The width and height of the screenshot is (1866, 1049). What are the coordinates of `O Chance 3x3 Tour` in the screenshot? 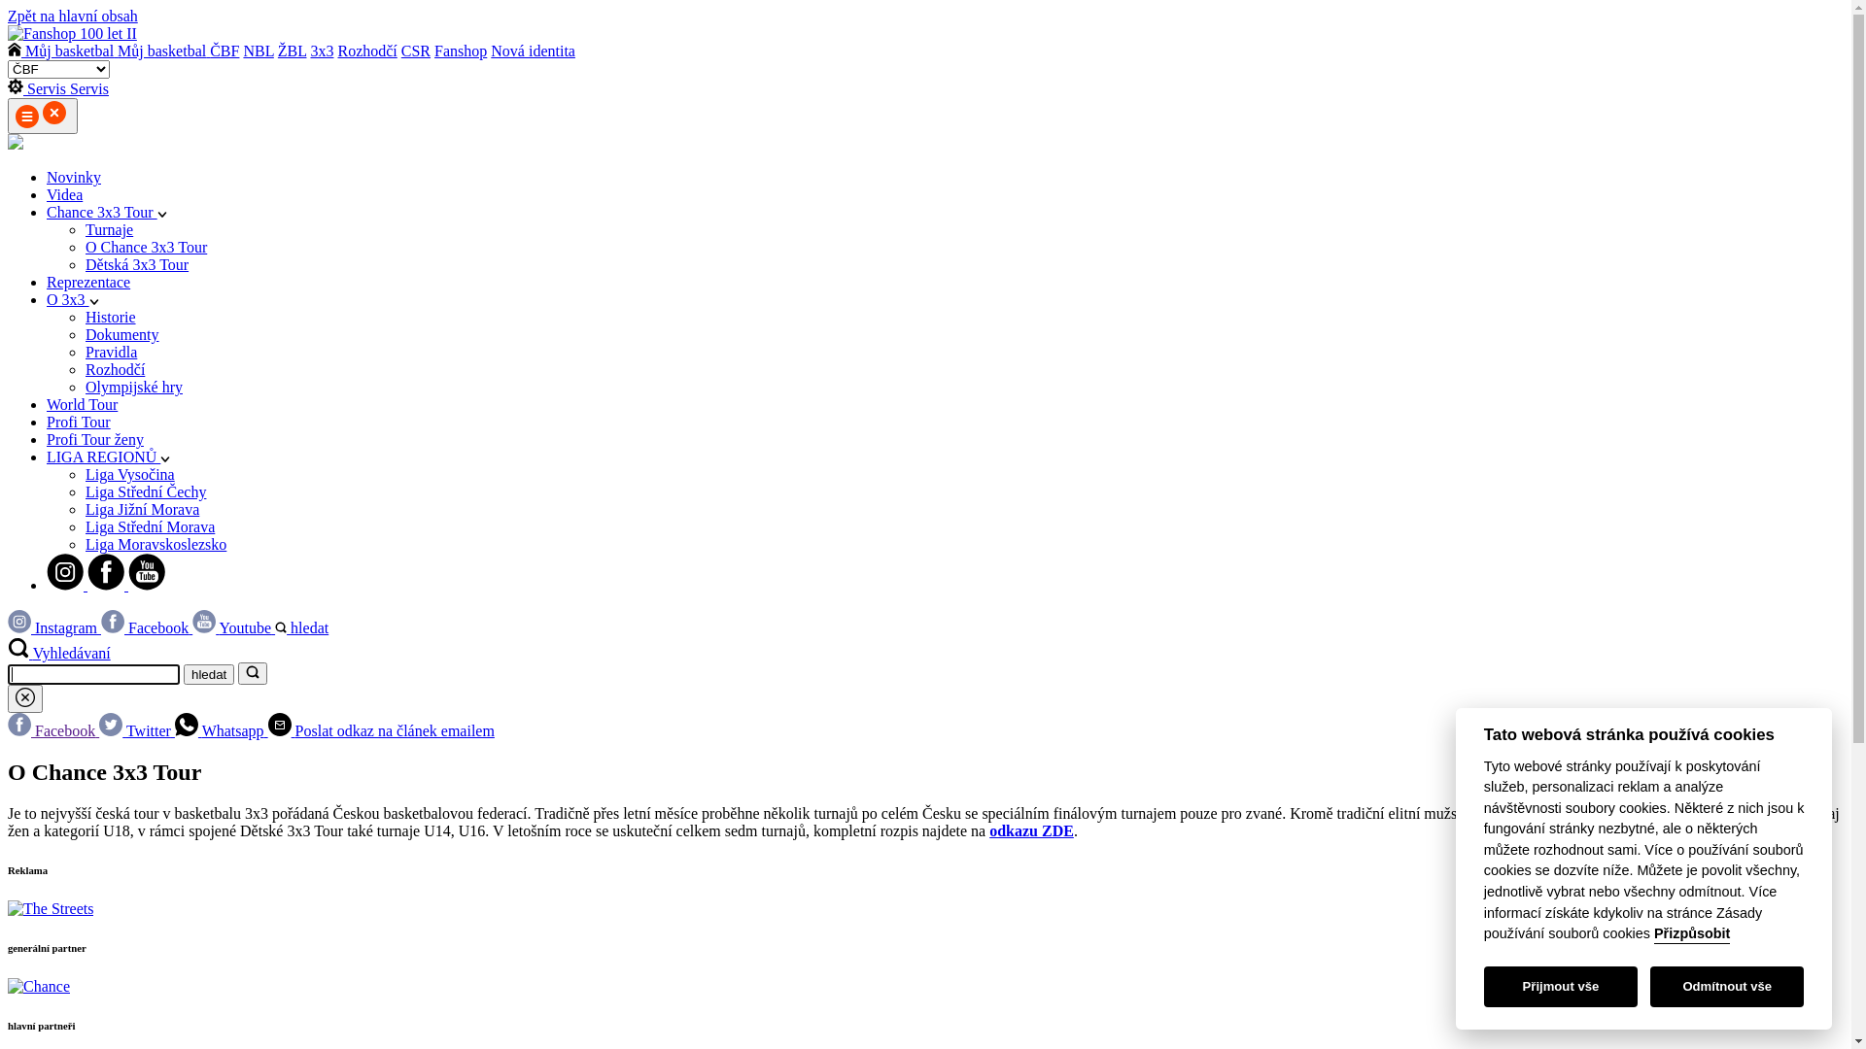 It's located at (146, 247).